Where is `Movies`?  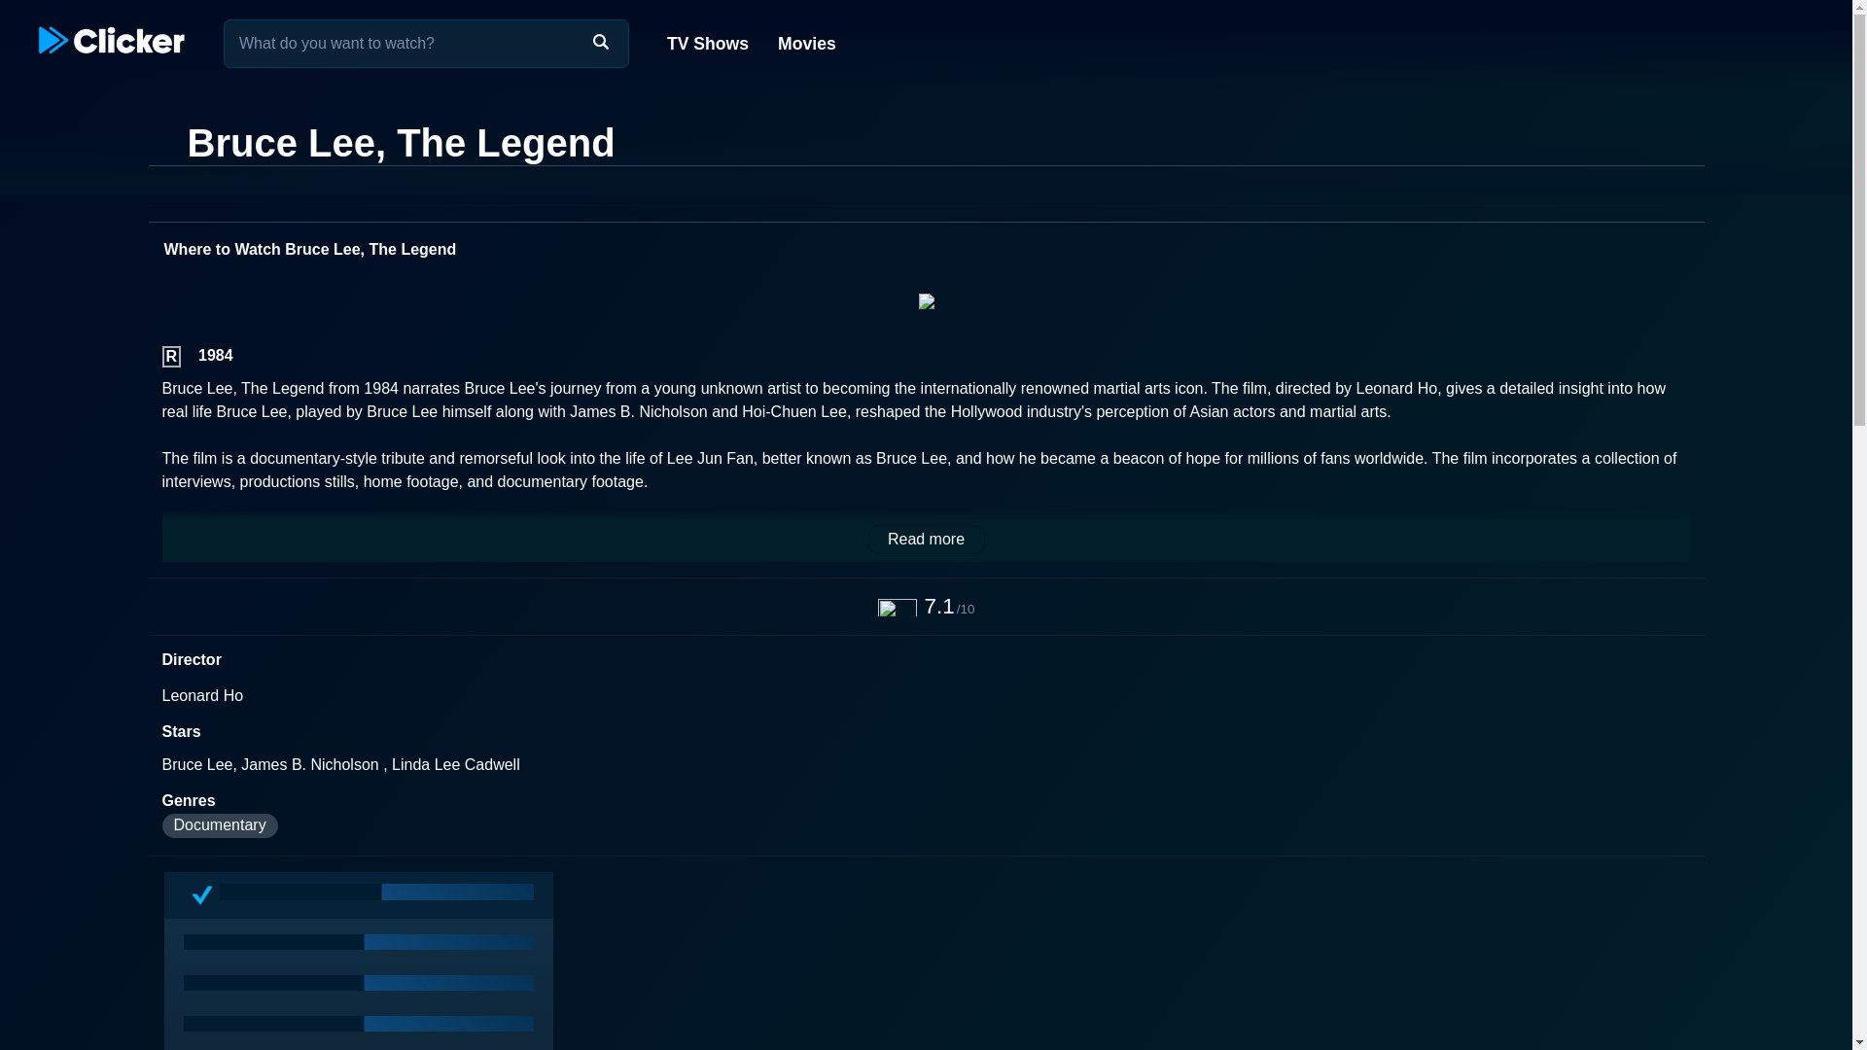 Movies is located at coordinates (805, 43).